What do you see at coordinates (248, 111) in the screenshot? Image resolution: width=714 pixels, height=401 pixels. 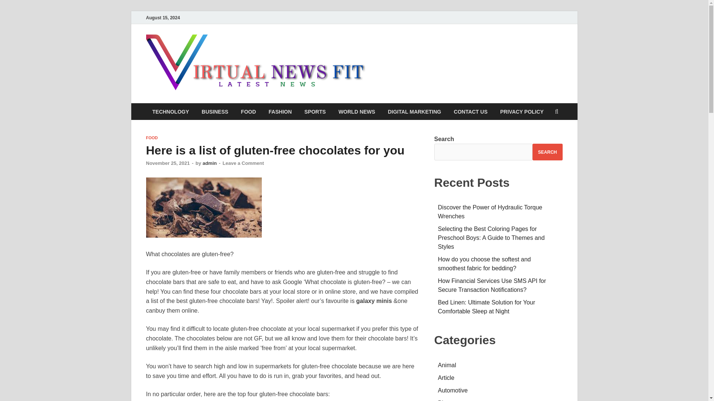 I see `FOOD` at bounding box center [248, 111].